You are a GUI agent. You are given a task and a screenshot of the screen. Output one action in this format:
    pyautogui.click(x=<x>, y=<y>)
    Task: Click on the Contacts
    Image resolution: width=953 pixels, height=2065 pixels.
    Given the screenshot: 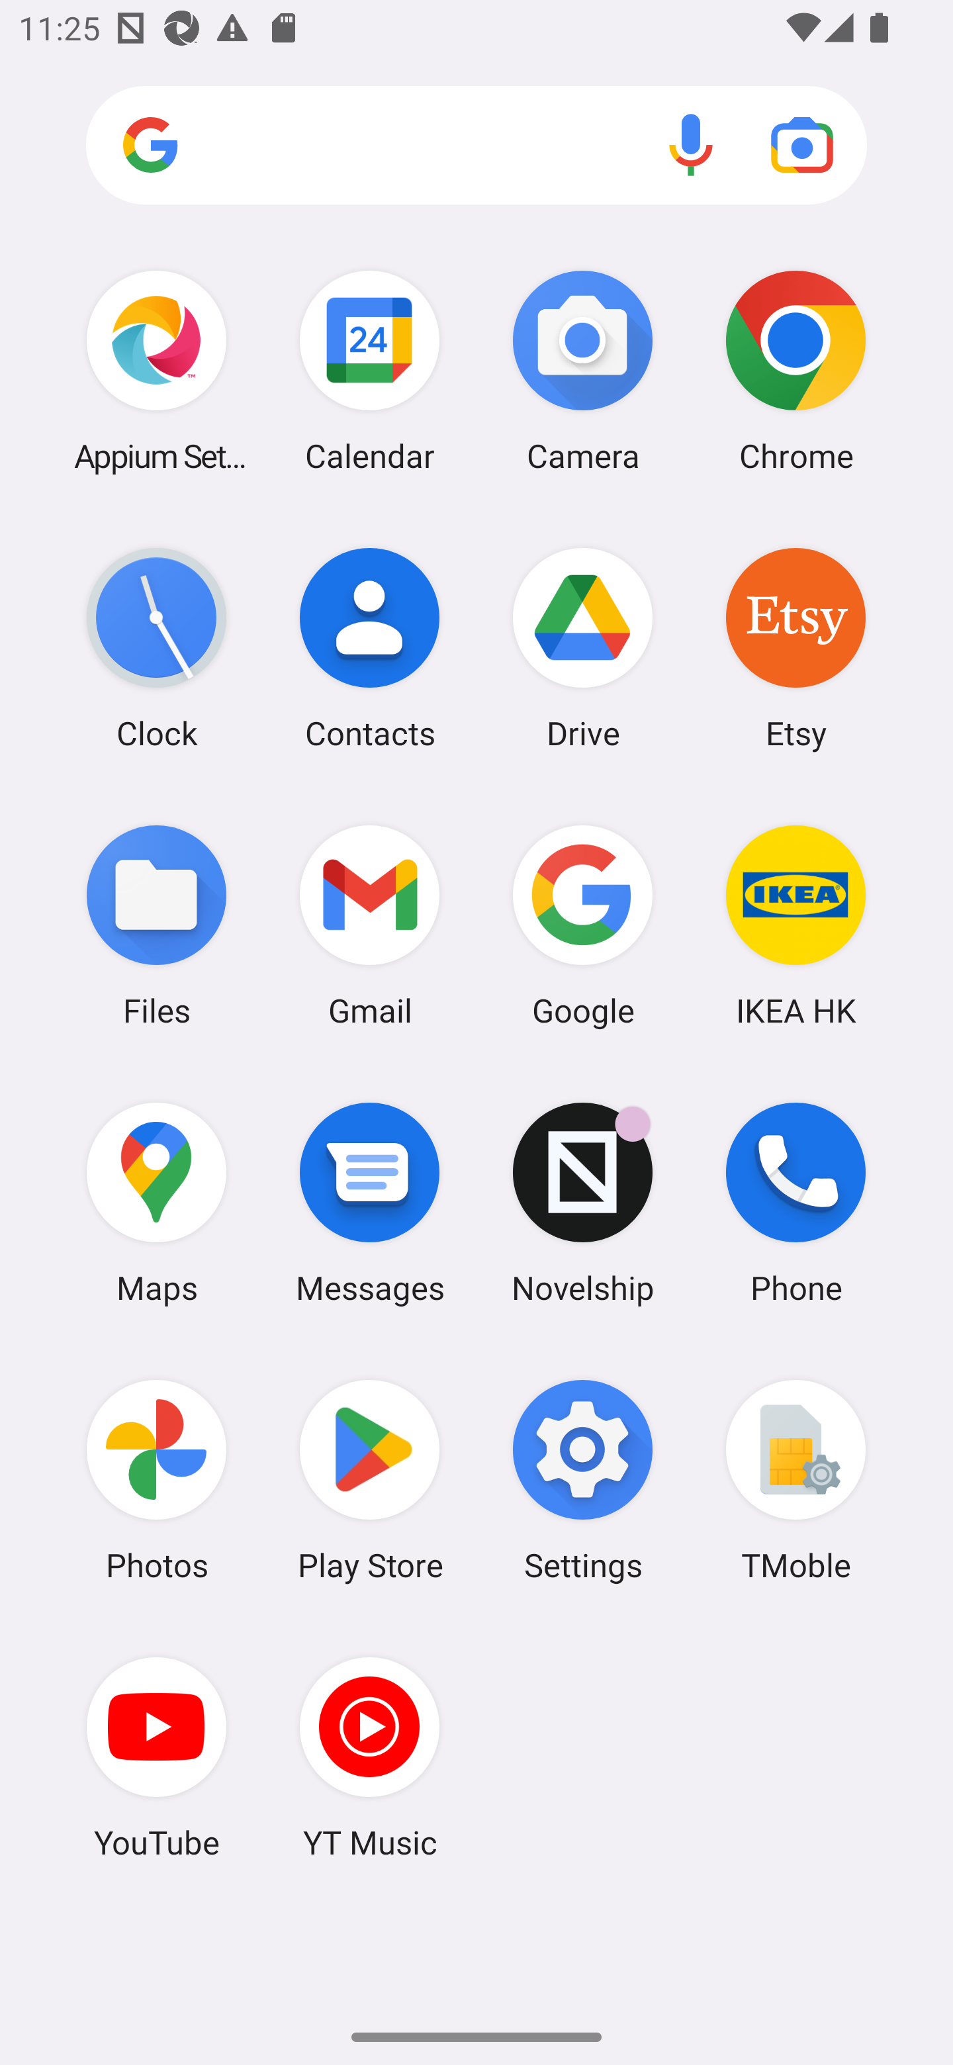 What is the action you would take?
    pyautogui.click(x=369, y=648)
    